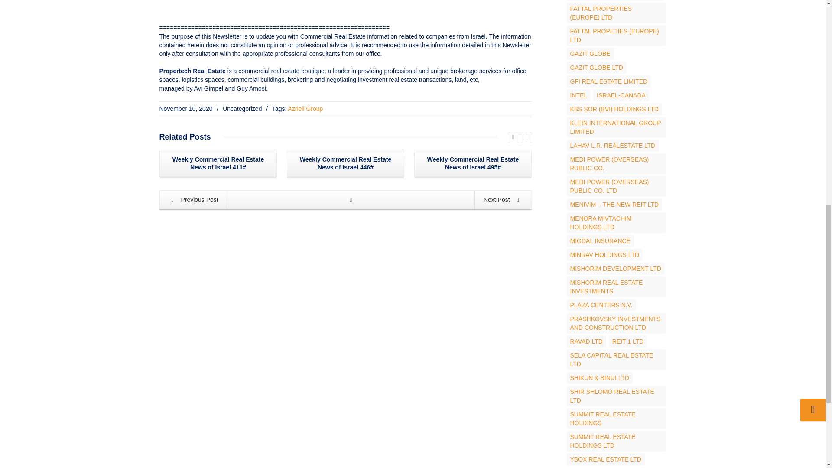 The height and width of the screenshot is (468, 832). I want to click on Azrieli Group, so click(305, 109).